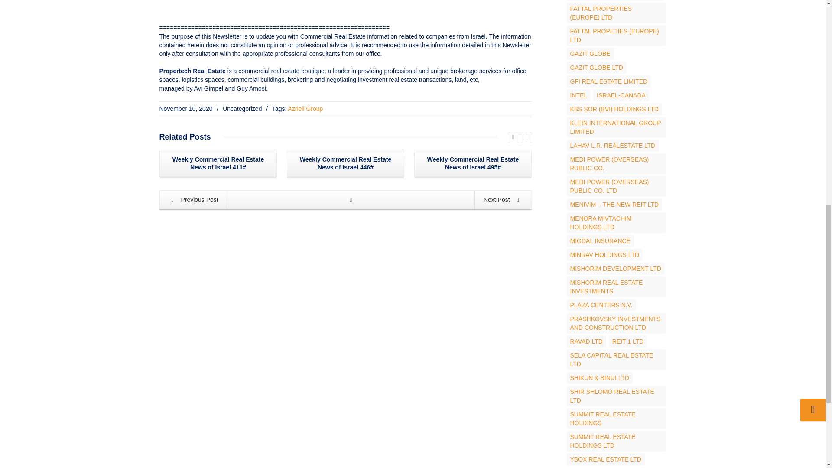 The height and width of the screenshot is (468, 832). I want to click on Azrieli Group, so click(305, 109).